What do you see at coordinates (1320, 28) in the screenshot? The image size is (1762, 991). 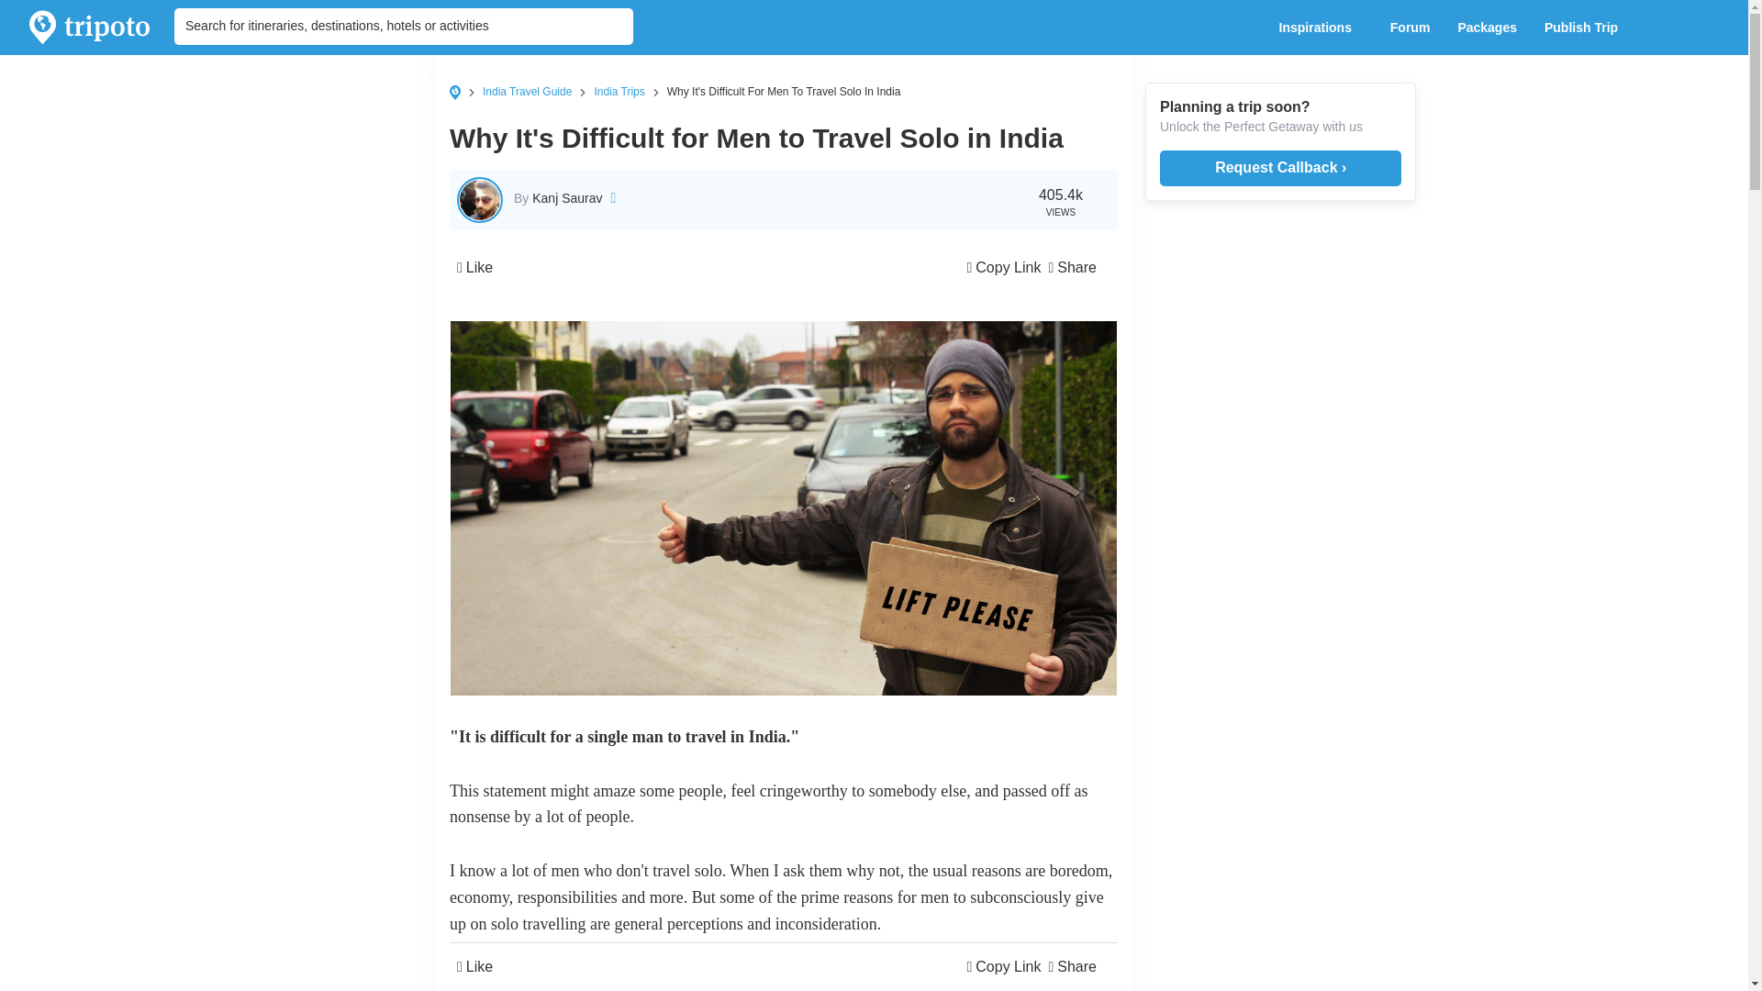 I see `Inspirations` at bounding box center [1320, 28].